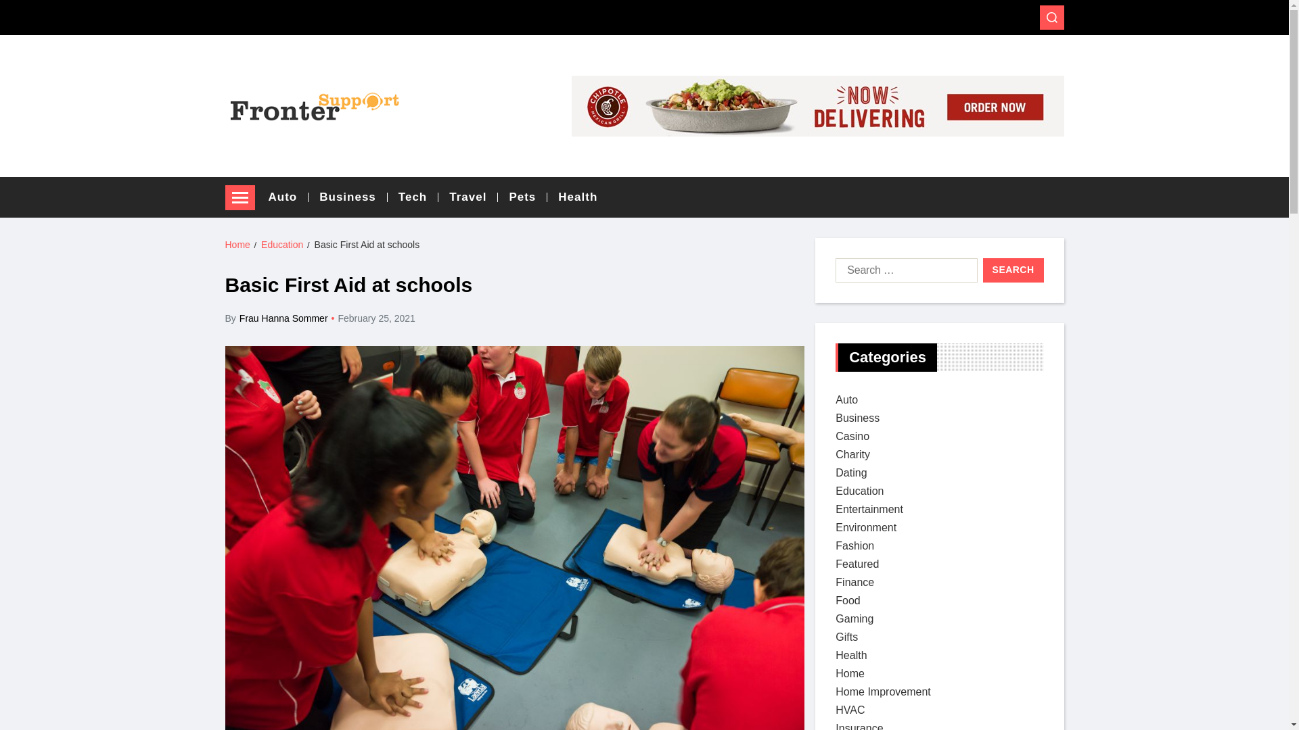  What do you see at coordinates (474, 197) in the screenshot?
I see `Travel` at bounding box center [474, 197].